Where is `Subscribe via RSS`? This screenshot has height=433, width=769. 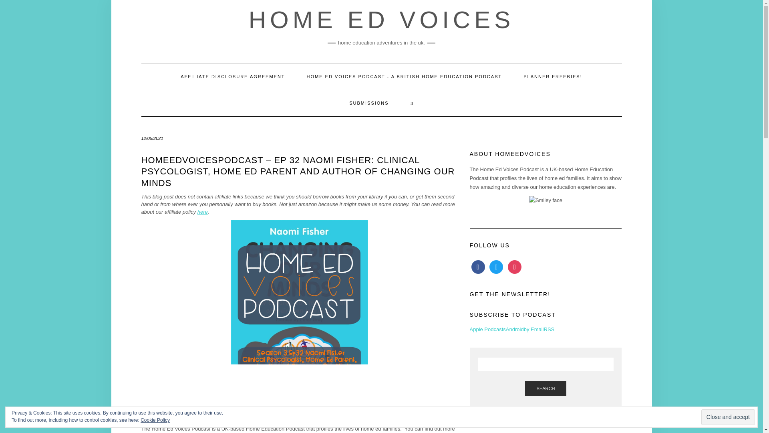 Subscribe via RSS is located at coordinates (549, 330).